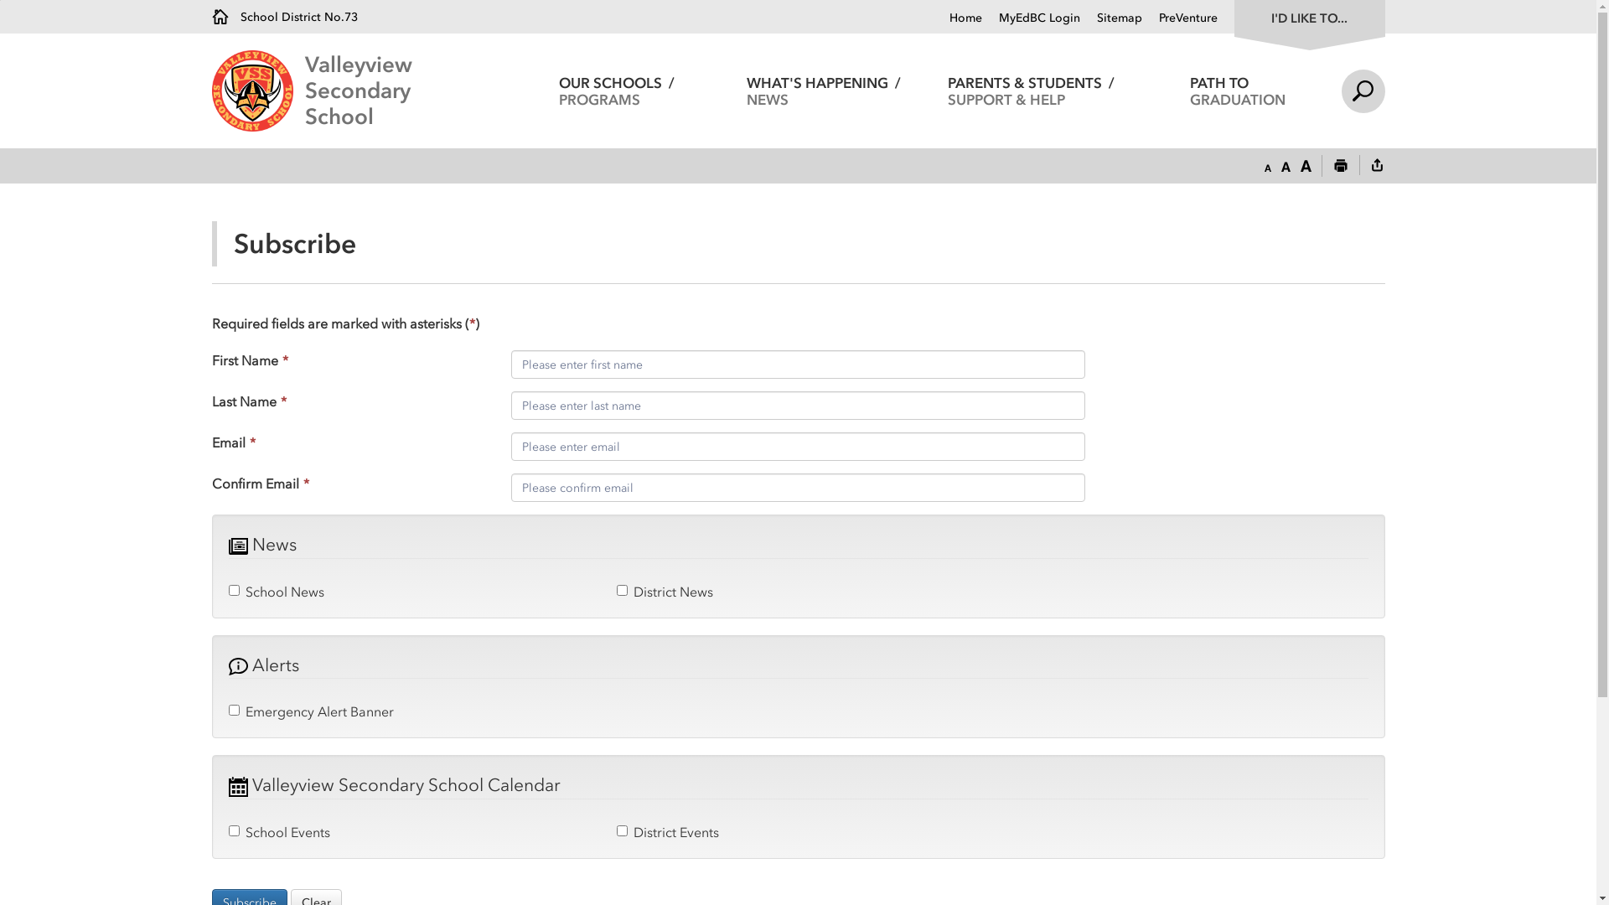 This screenshot has width=1609, height=905. Describe the element at coordinates (1363, 90) in the screenshot. I see `Search` at that location.